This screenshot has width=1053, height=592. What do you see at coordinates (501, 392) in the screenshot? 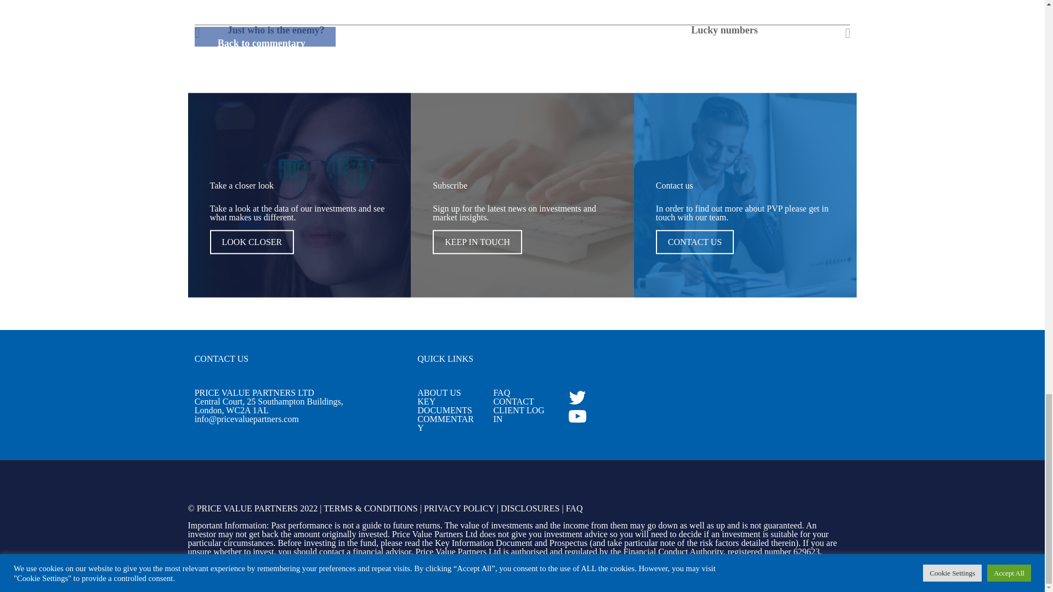
I see `FAQ` at bounding box center [501, 392].